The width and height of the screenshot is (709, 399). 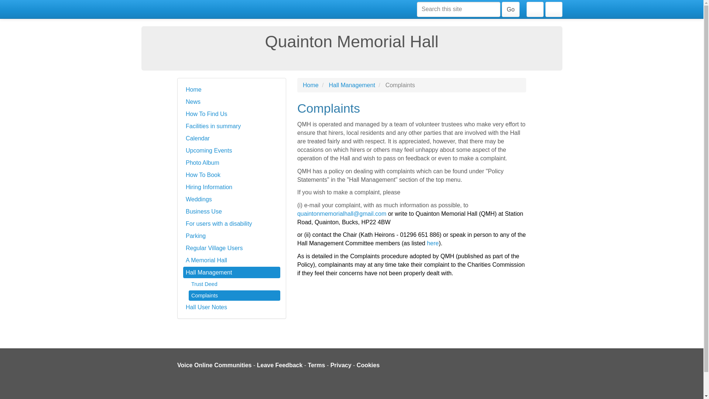 I want to click on Go, so click(x=510, y=9).